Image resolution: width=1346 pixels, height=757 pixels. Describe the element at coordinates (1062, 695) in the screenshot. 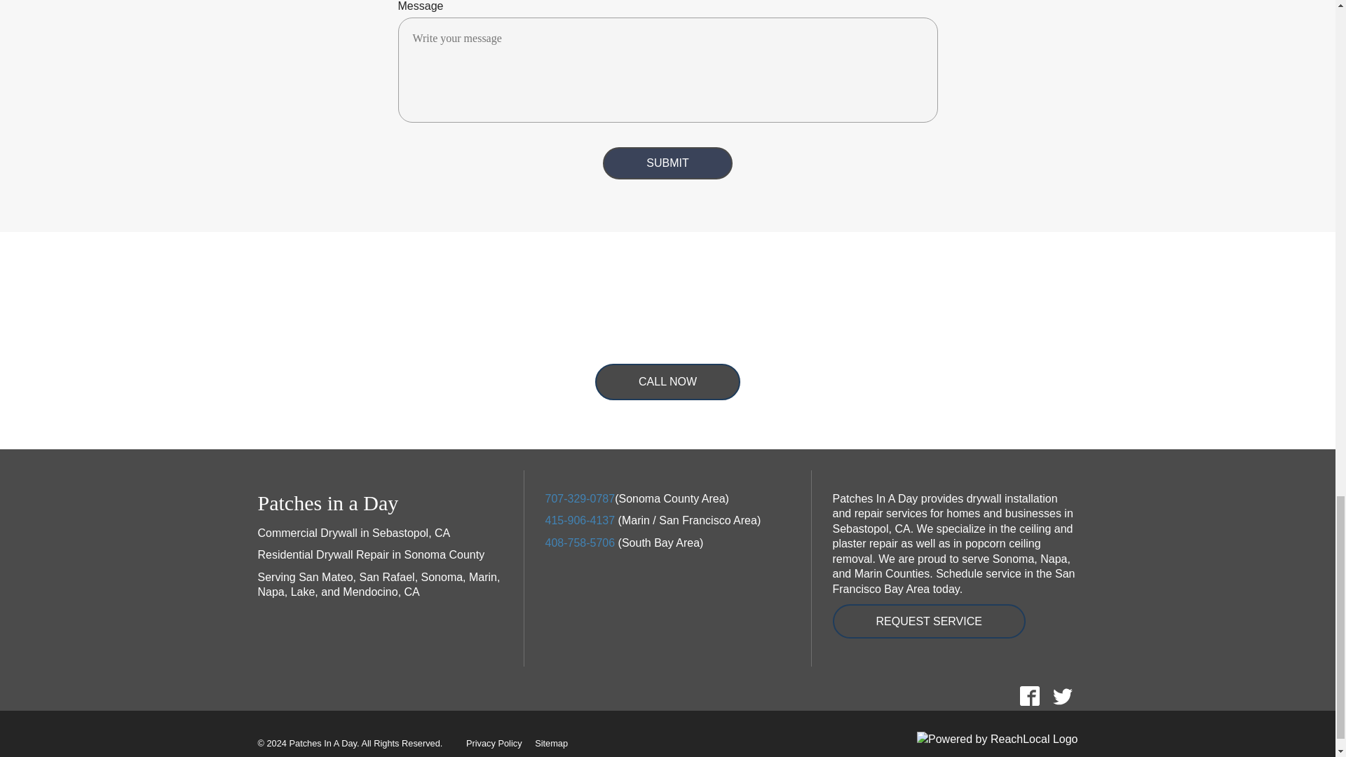

I see `twitter` at that location.